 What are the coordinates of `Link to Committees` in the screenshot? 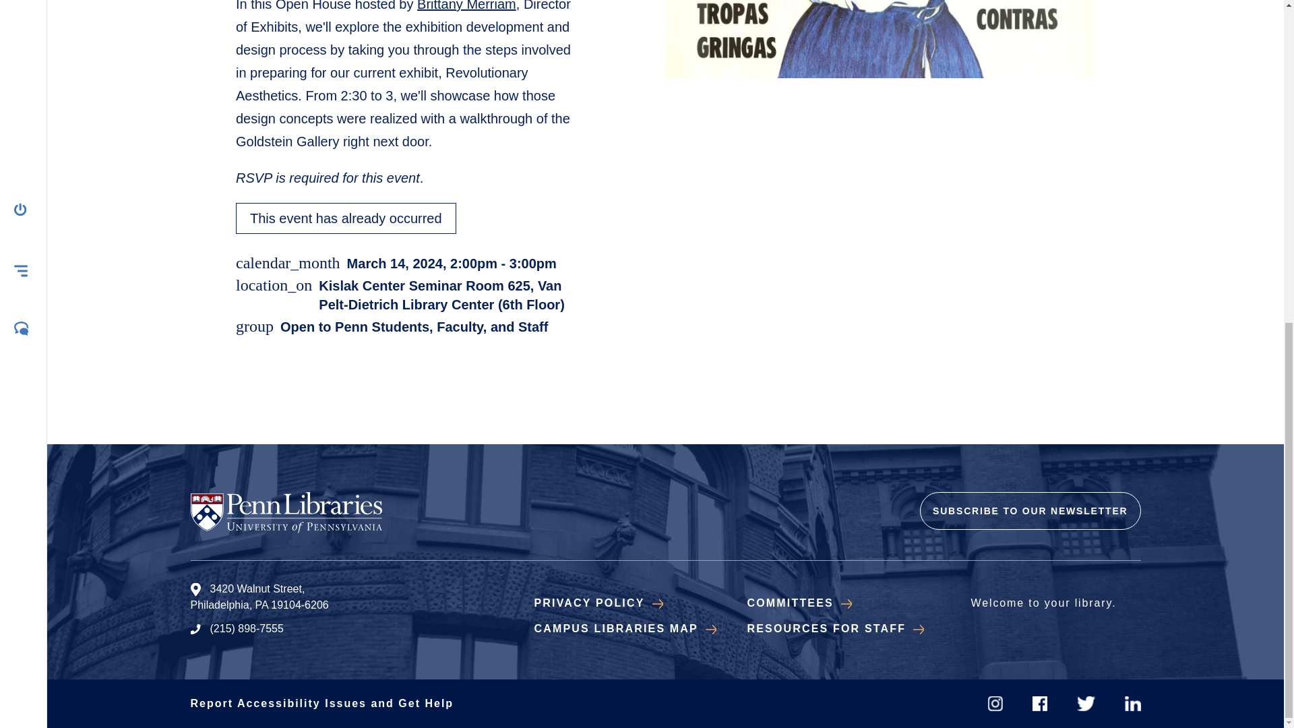 It's located at (799, 603).